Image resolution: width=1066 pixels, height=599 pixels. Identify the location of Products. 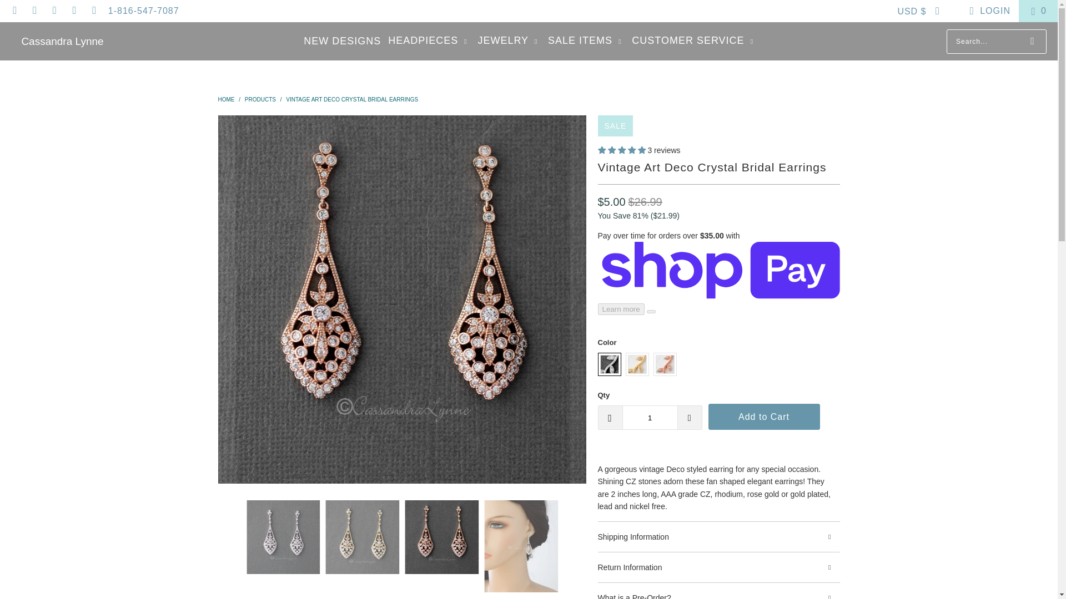
(261, 99).